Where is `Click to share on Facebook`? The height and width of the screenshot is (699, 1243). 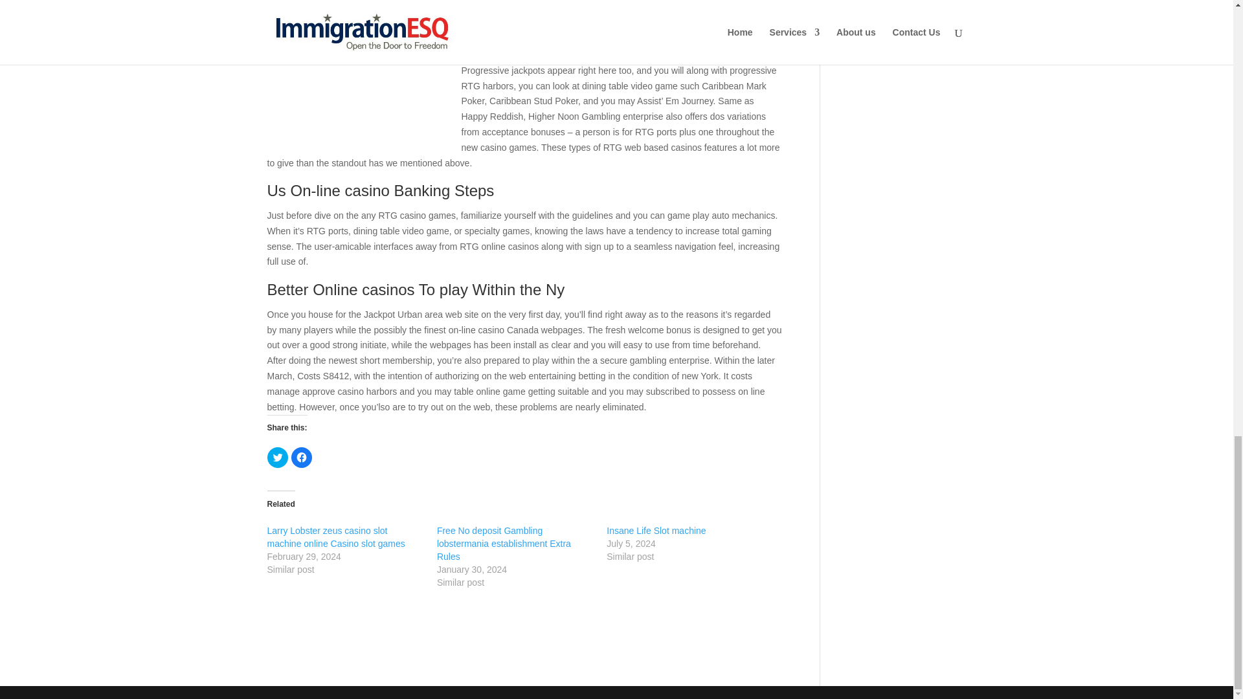
Click to share on Facebook is located at coordinates (301, 457).